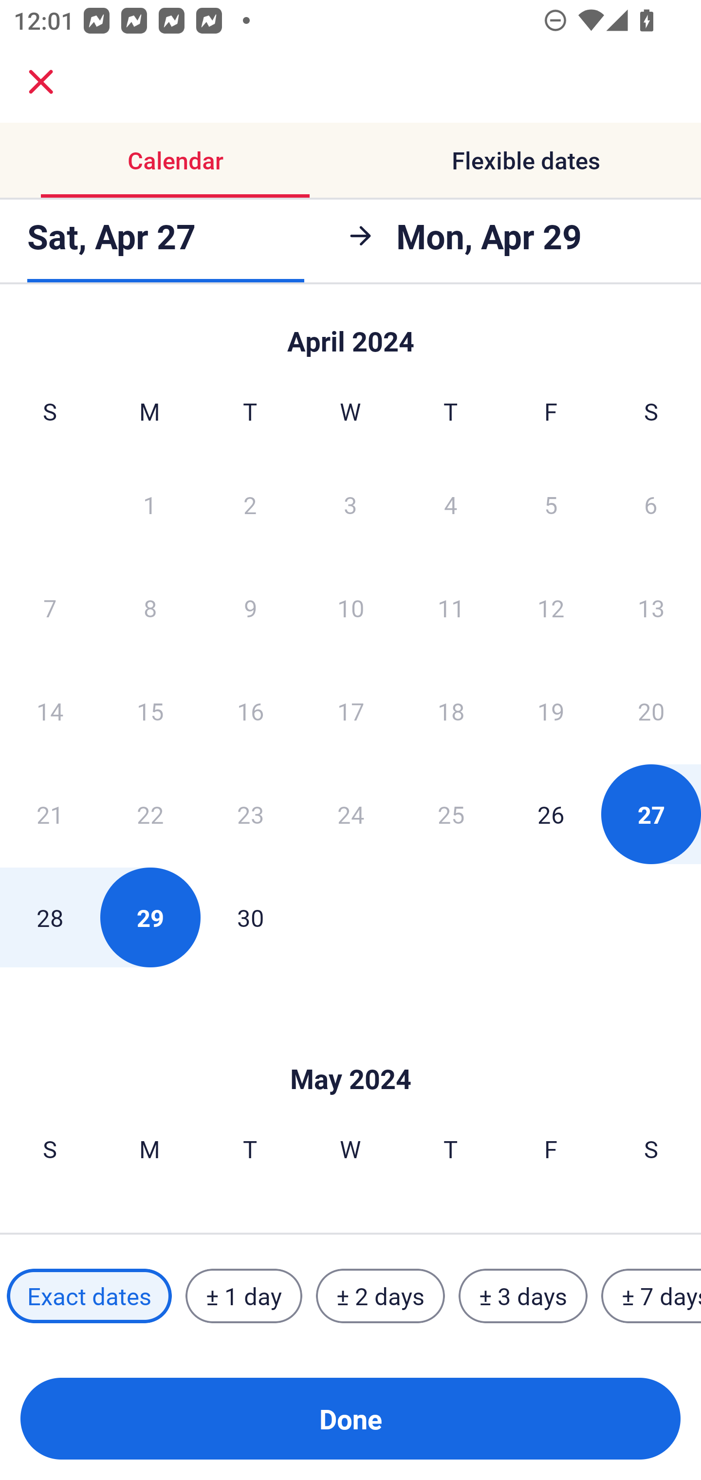  What do you see at coordinates (451, 504) in the screenshot?
I see `4 Thursday, April 4, 2024` at bounding box center [451, 504].